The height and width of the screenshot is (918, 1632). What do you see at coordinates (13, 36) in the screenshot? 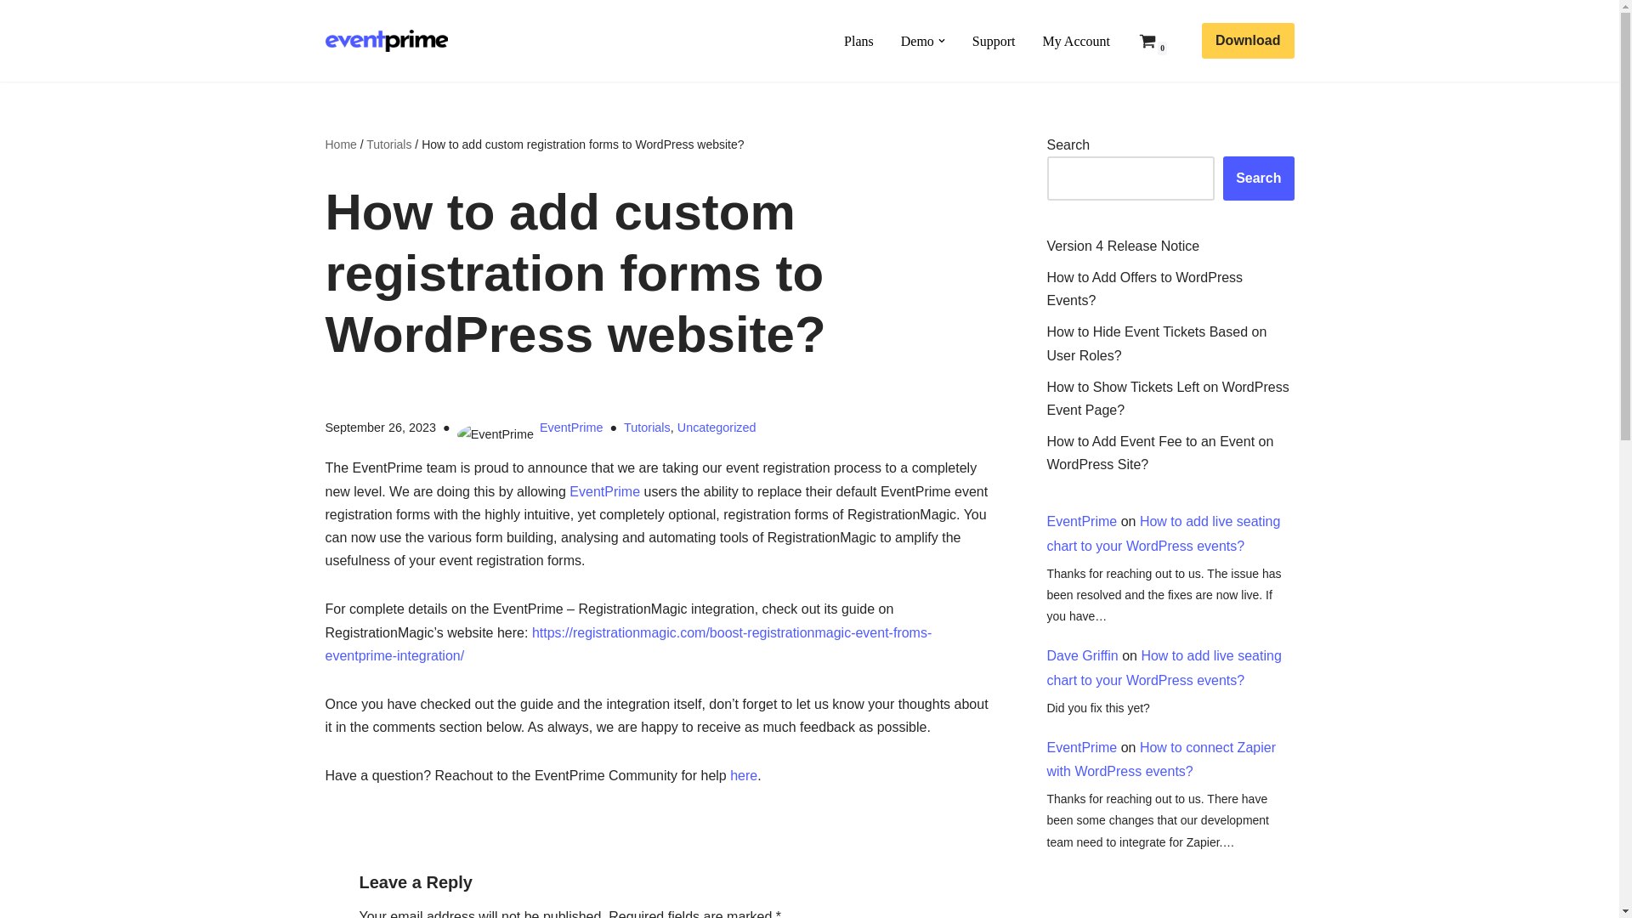
I see `Skip to content` at bounding box center [13, 36].